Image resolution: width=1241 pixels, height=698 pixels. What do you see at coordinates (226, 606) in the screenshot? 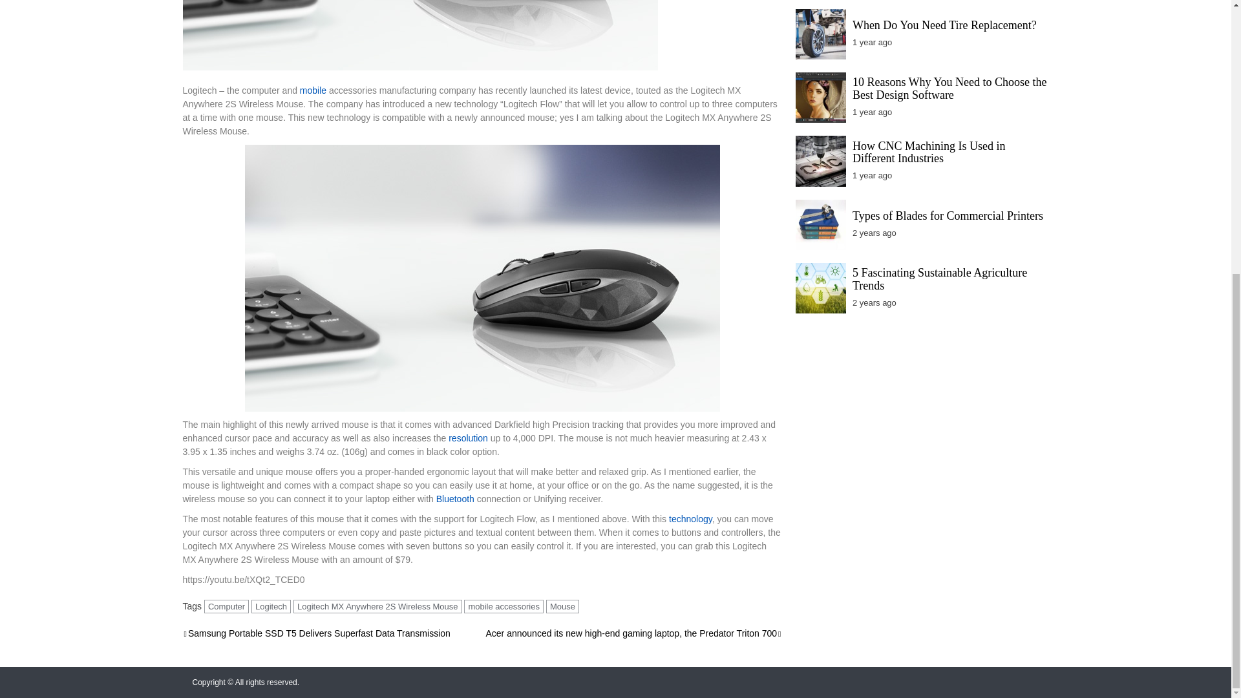
I see `Computer` at bounding box center [226, 606].